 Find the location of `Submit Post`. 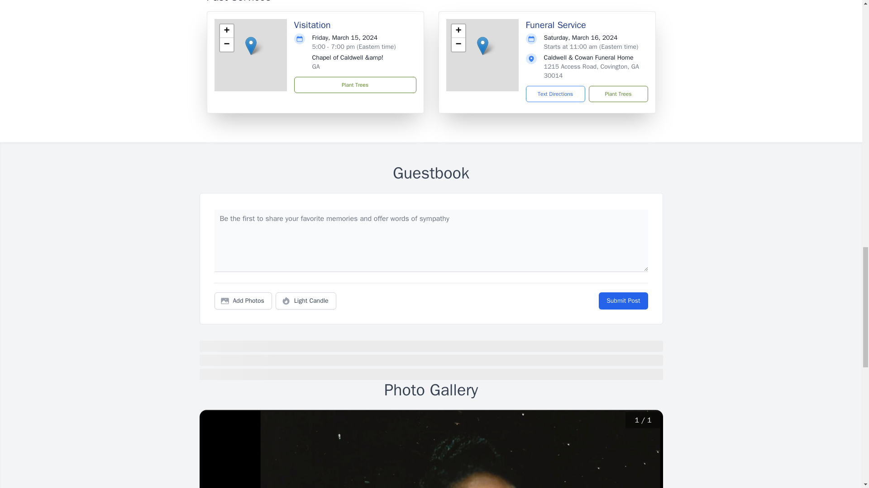

Submit Post is located at coordinates (623, 300).